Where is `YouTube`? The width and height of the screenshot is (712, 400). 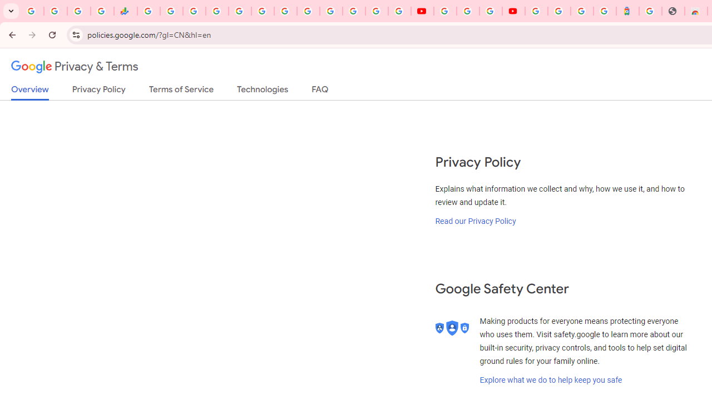 YouTube is located at coordinates (445, 11).